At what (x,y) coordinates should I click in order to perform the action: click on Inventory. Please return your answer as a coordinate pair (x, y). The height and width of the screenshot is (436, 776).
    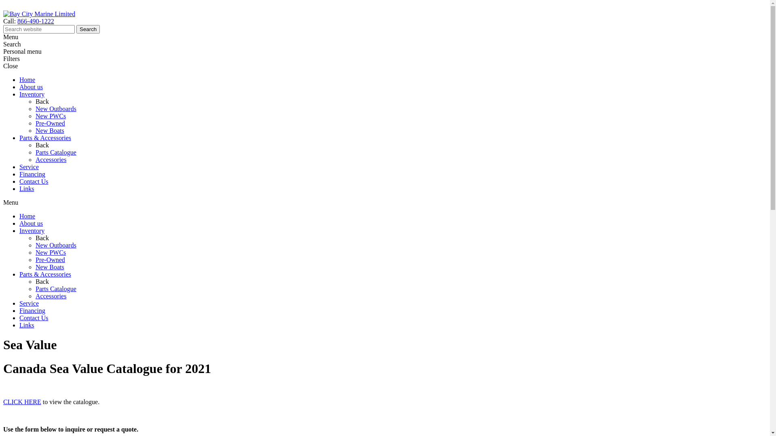
    Looking at the image, I should click on (32, 94).